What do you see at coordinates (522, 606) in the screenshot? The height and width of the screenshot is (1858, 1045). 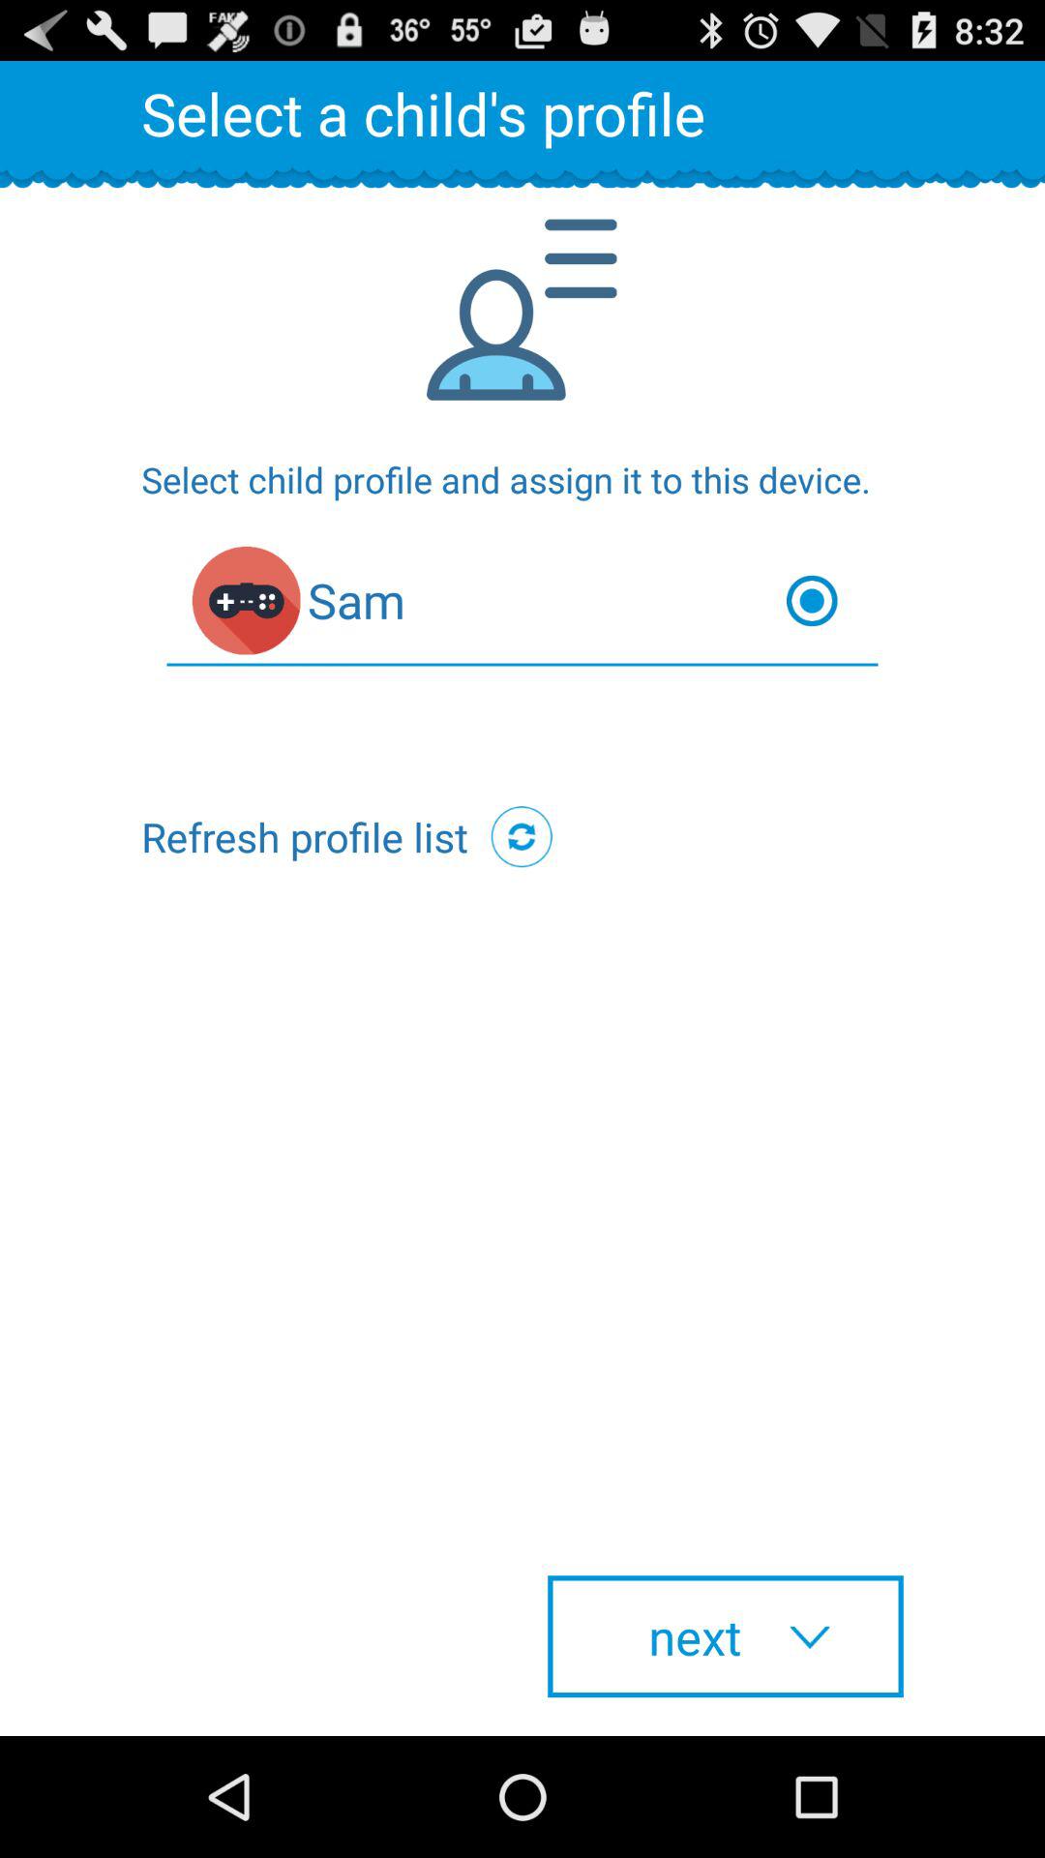 I see `scroll to sam item` at bounding box center [522, 606].